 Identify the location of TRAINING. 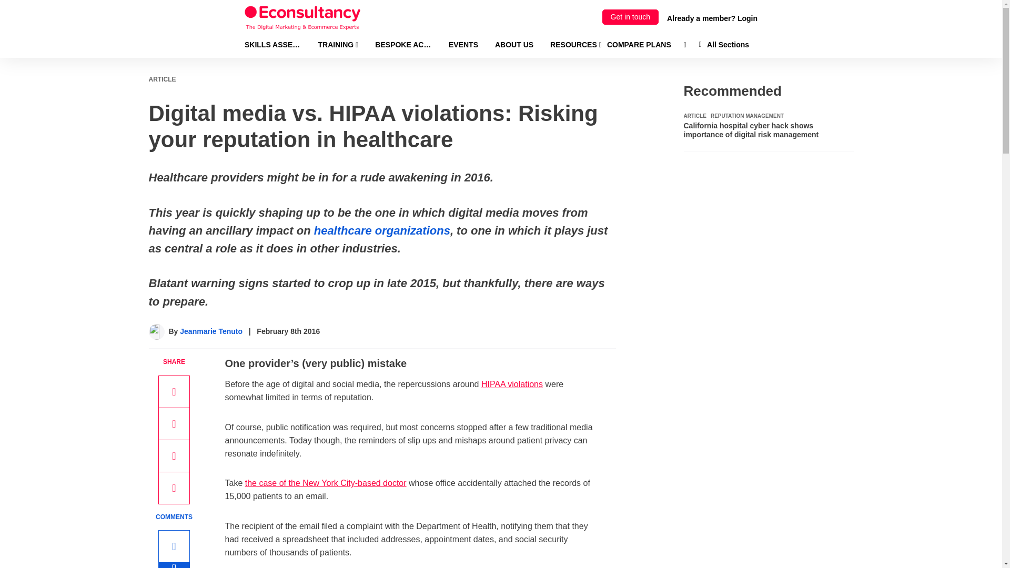
(338, 44).